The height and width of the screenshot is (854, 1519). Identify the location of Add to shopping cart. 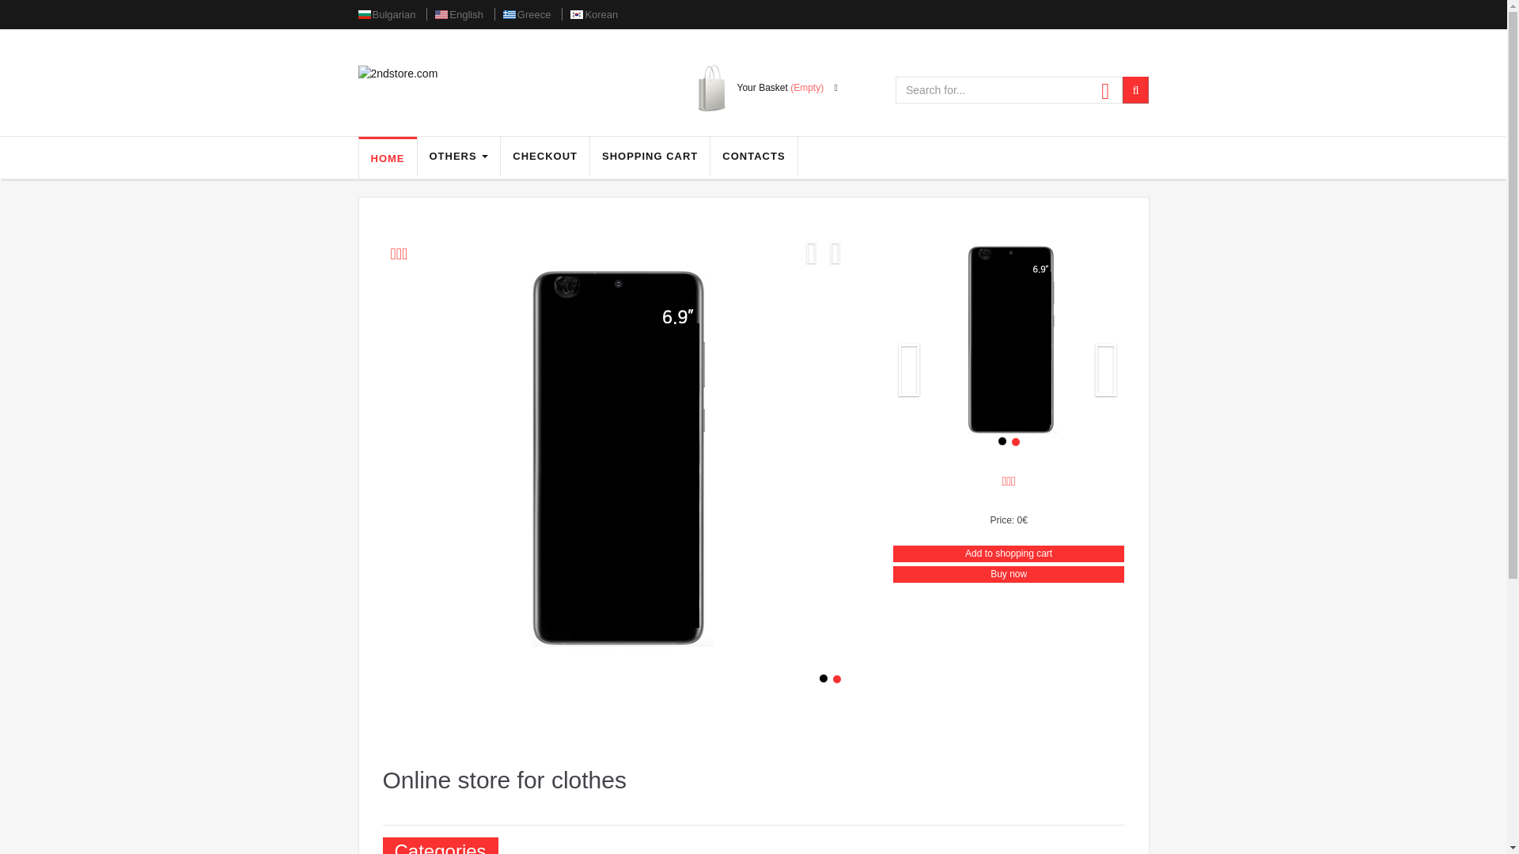
(1009, 554).